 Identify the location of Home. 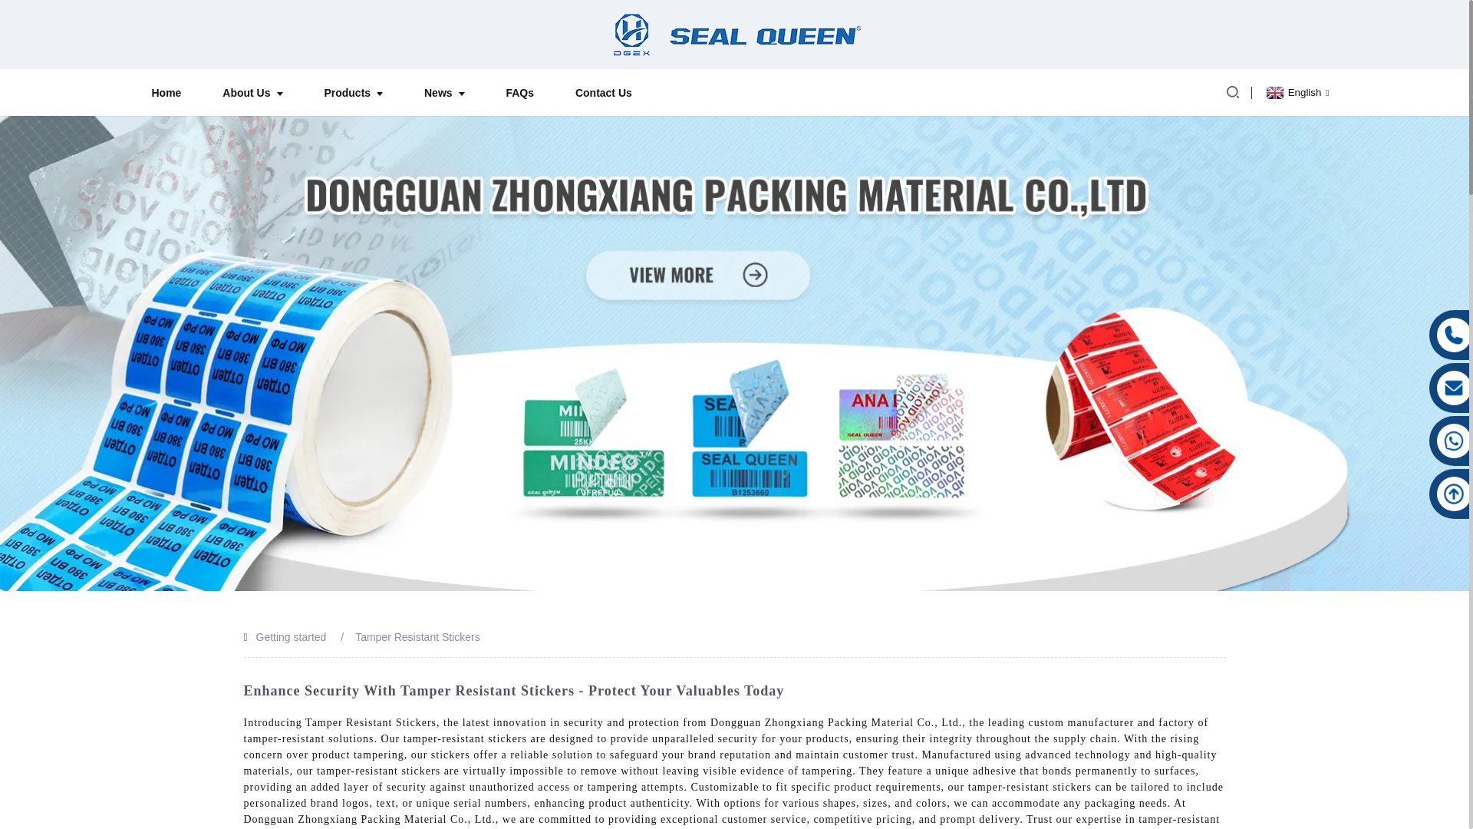
(166, 92).